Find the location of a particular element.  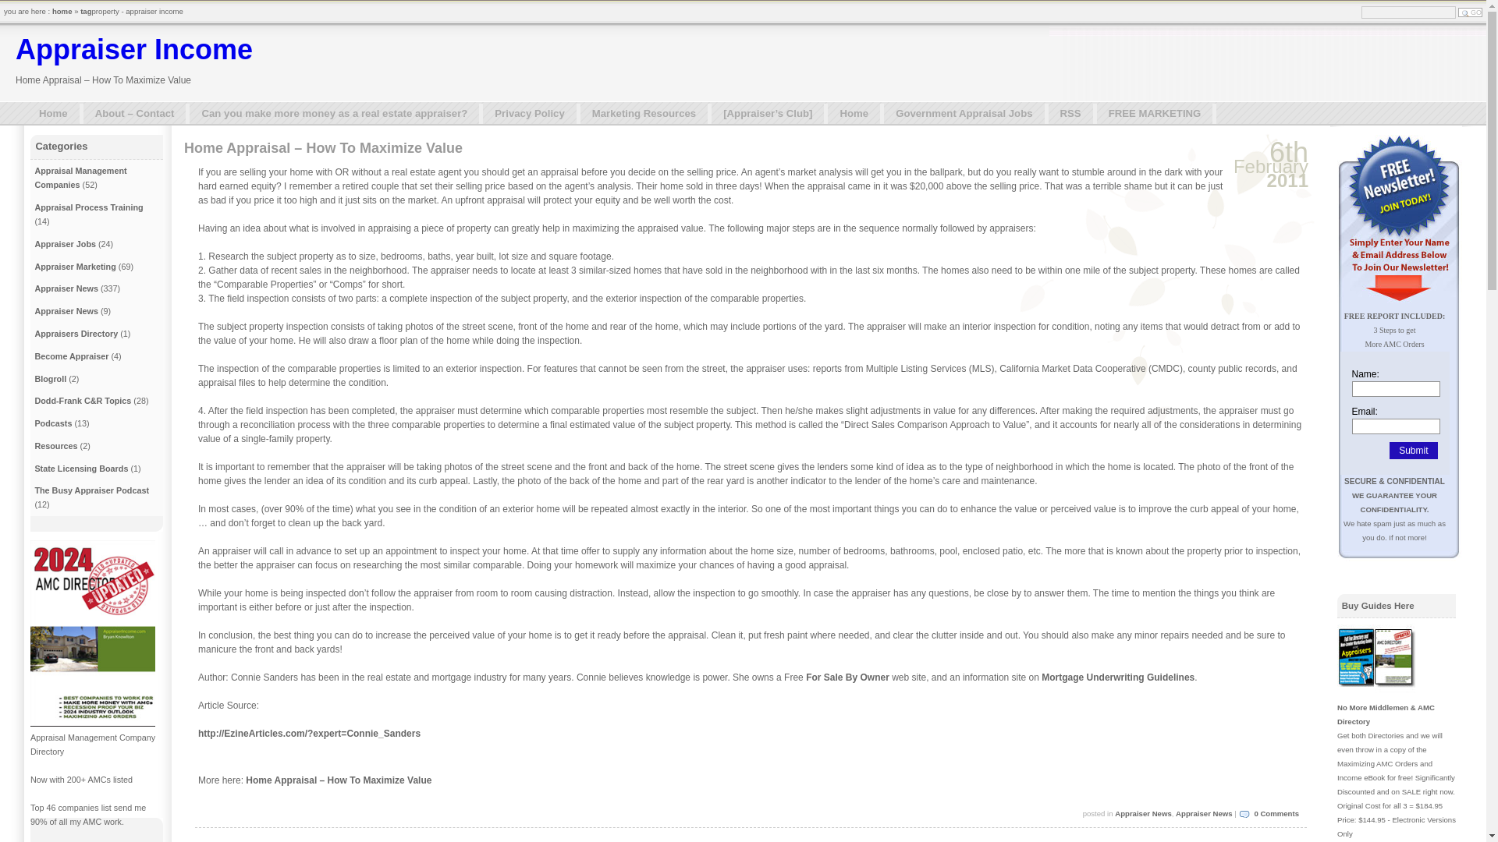

Can you make more money as a real estate appraiser? is located at coordinates (335, 113).